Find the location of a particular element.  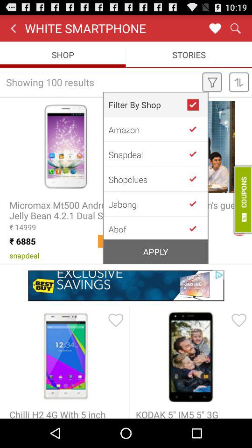

toggle to include/do not include this shop is located at coordinates (196, 154).